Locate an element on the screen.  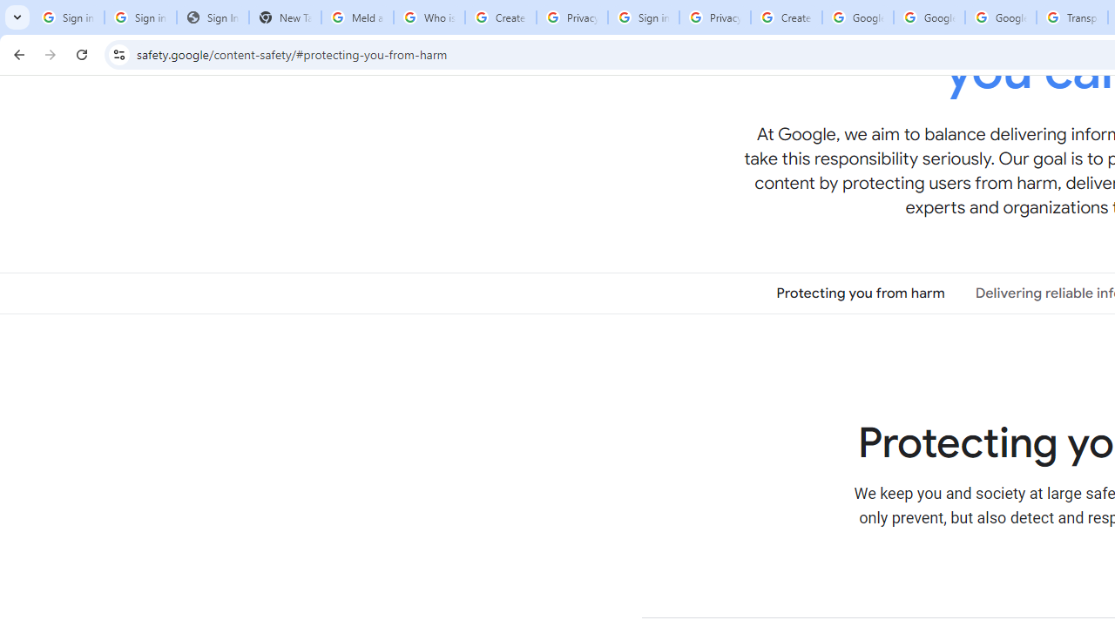
Sign in - Google Accounts is located at coordinates (141, 17).